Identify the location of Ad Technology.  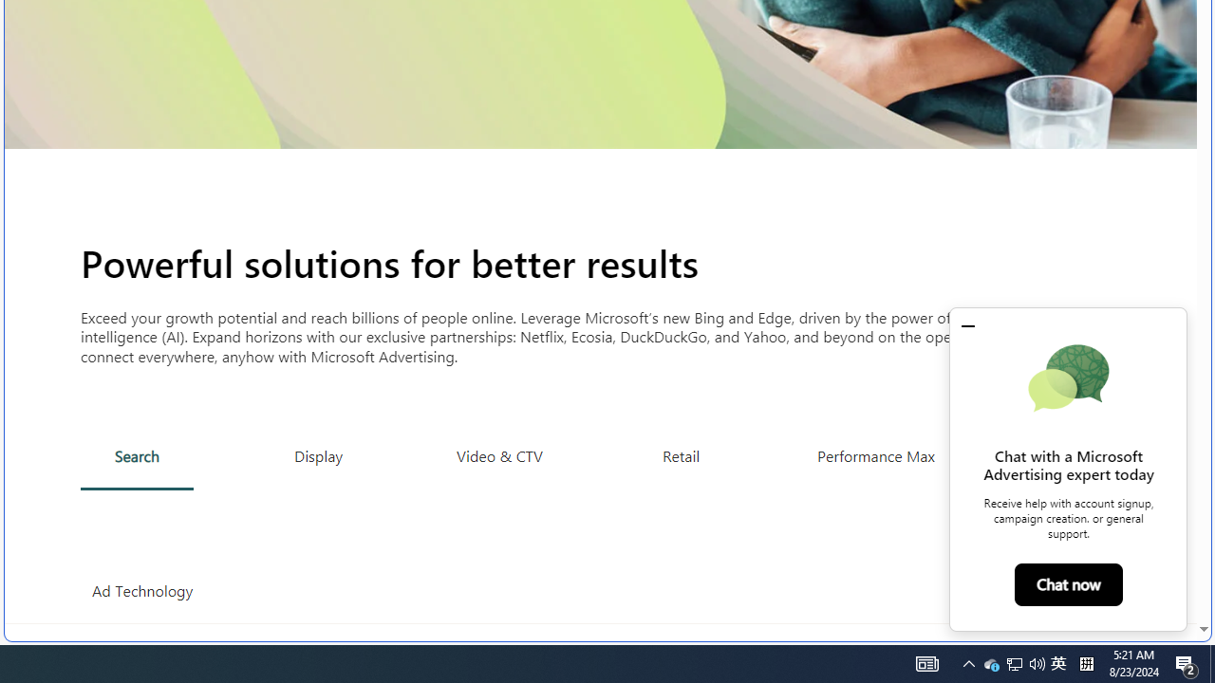
(142, 591).